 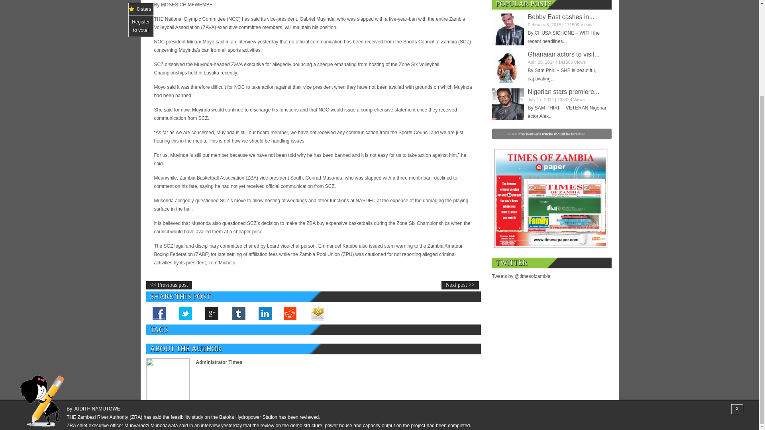 What do you see at coordinates (647, 134) in the screenshot?
I see `Catholic priest suspected killer freed` at bounding box center [647, 134].